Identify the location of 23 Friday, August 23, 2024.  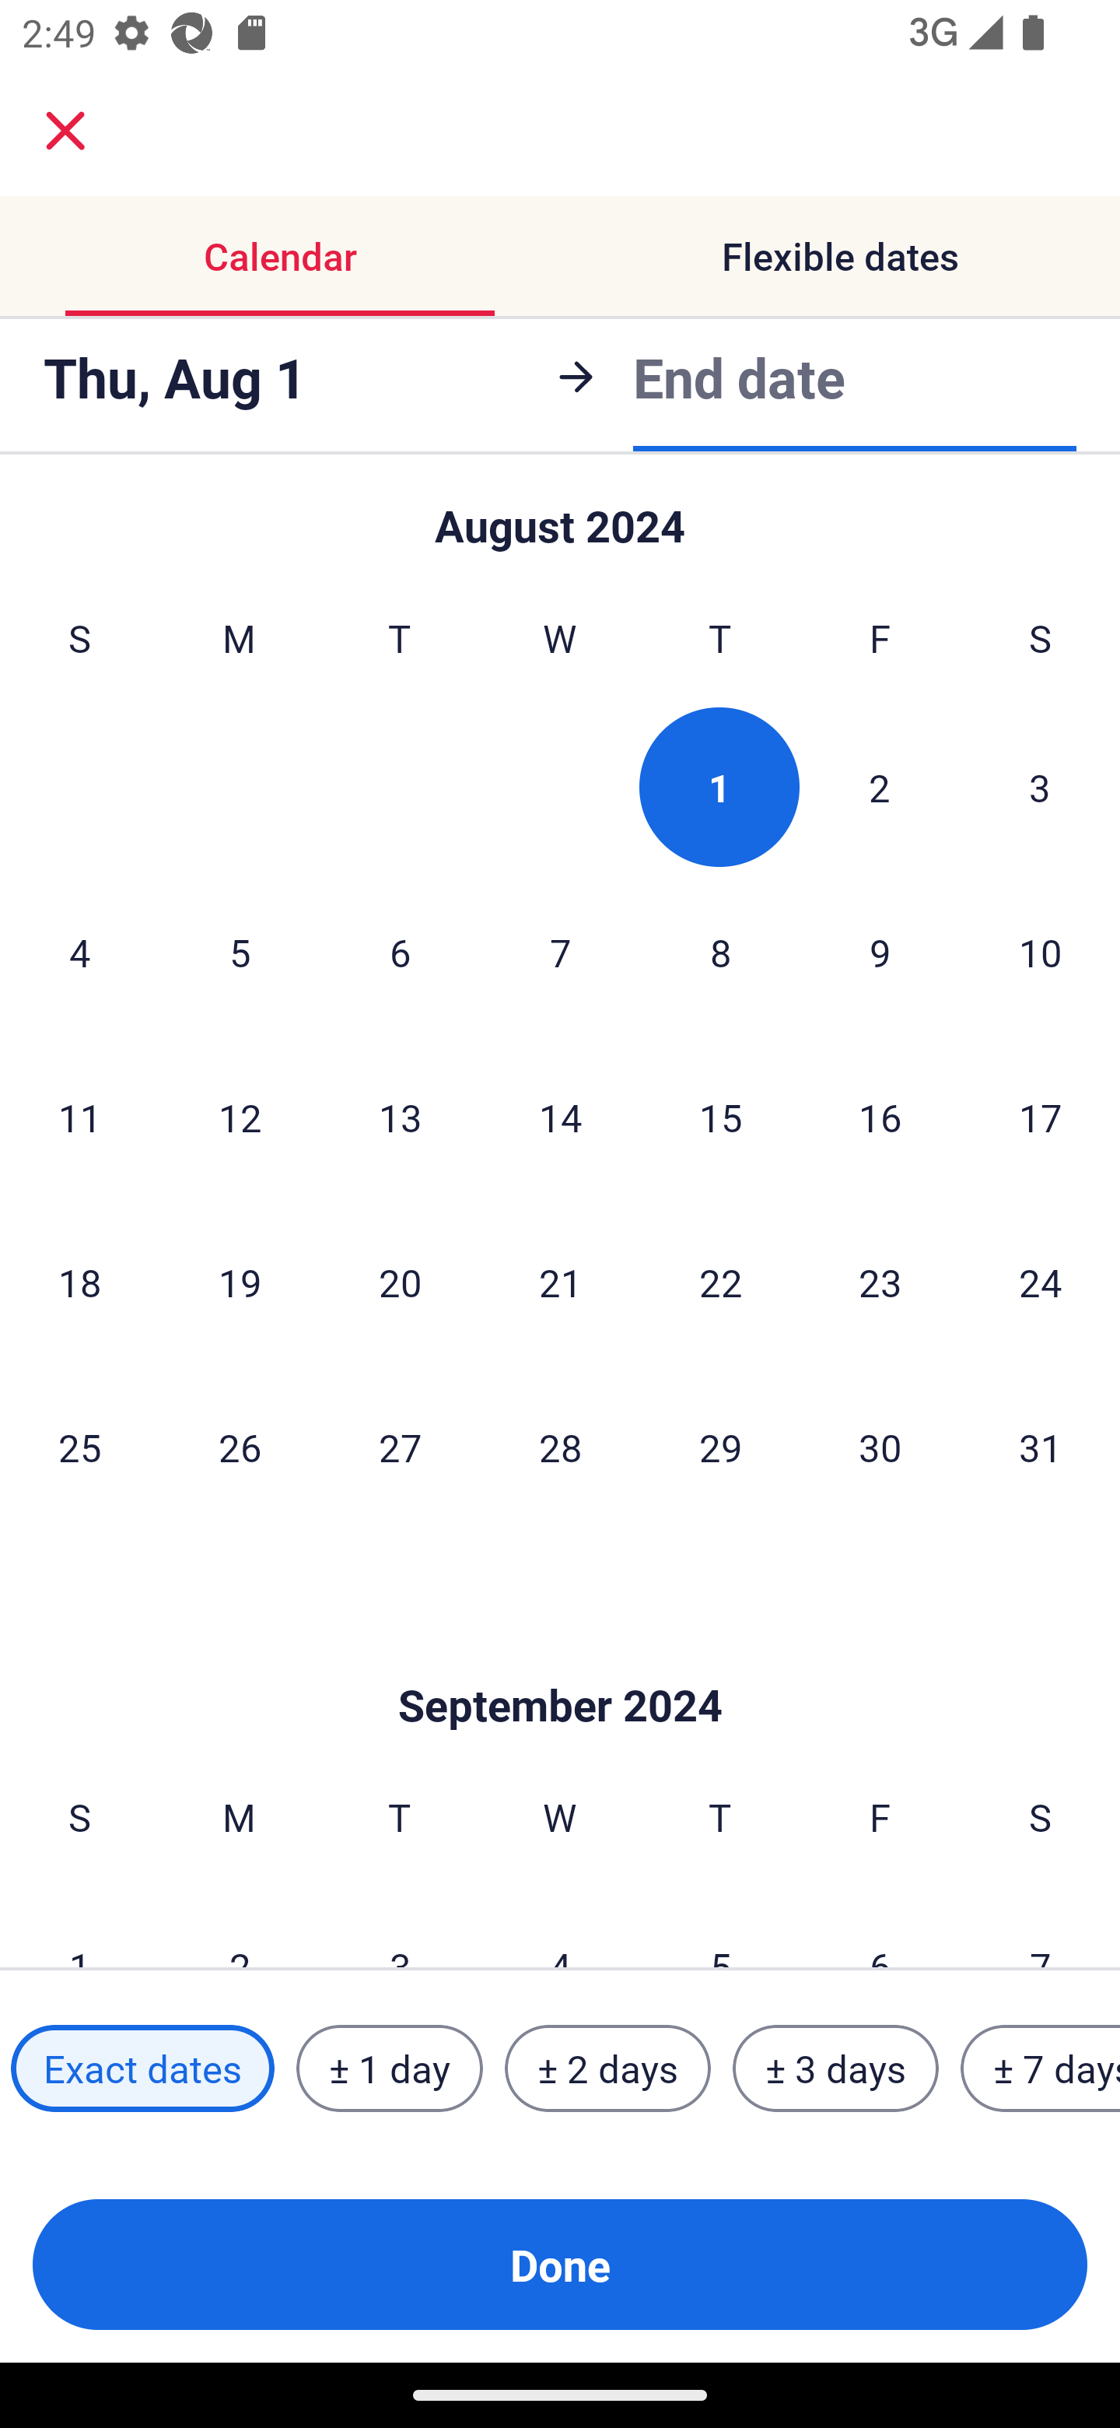
(880, 1282).